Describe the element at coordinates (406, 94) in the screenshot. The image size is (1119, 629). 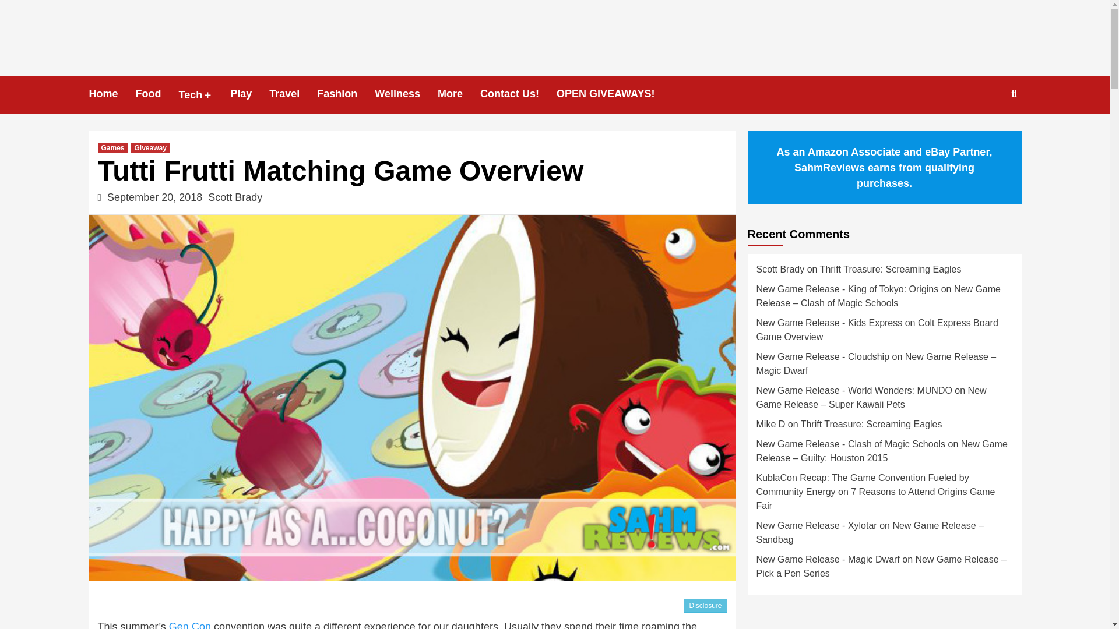
I see `Wellness` at that location.